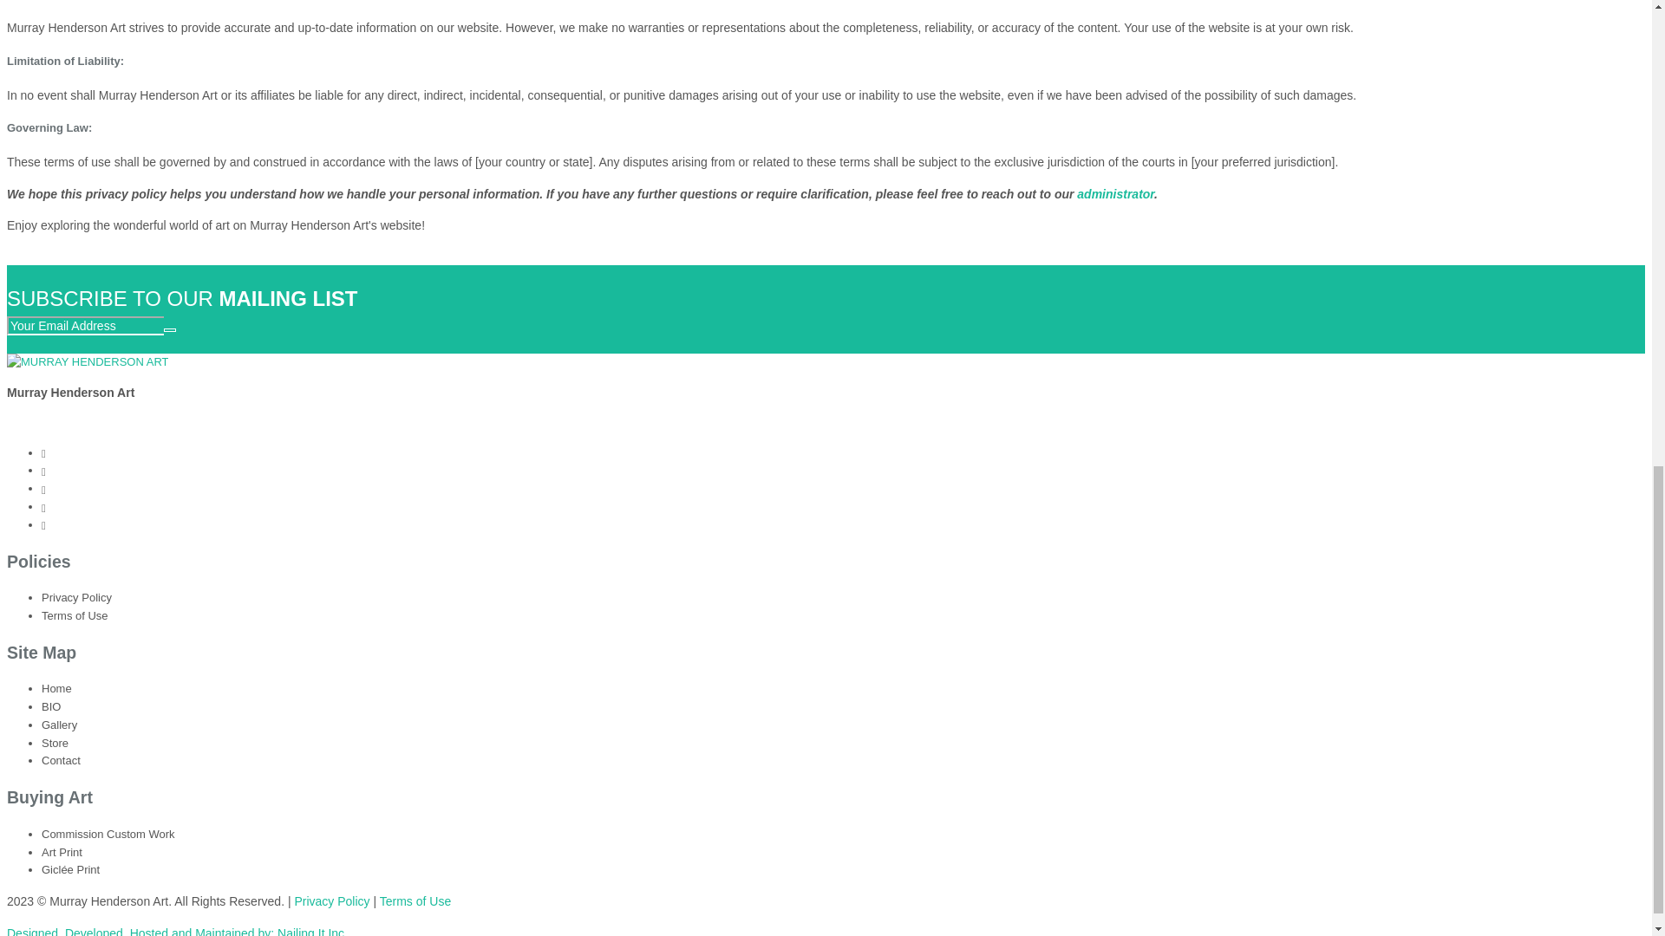 This screenshot has width=1665, height=936. Describe the element at coordinates (59, 725) in the screenshot. I see `Gallery` at that location.